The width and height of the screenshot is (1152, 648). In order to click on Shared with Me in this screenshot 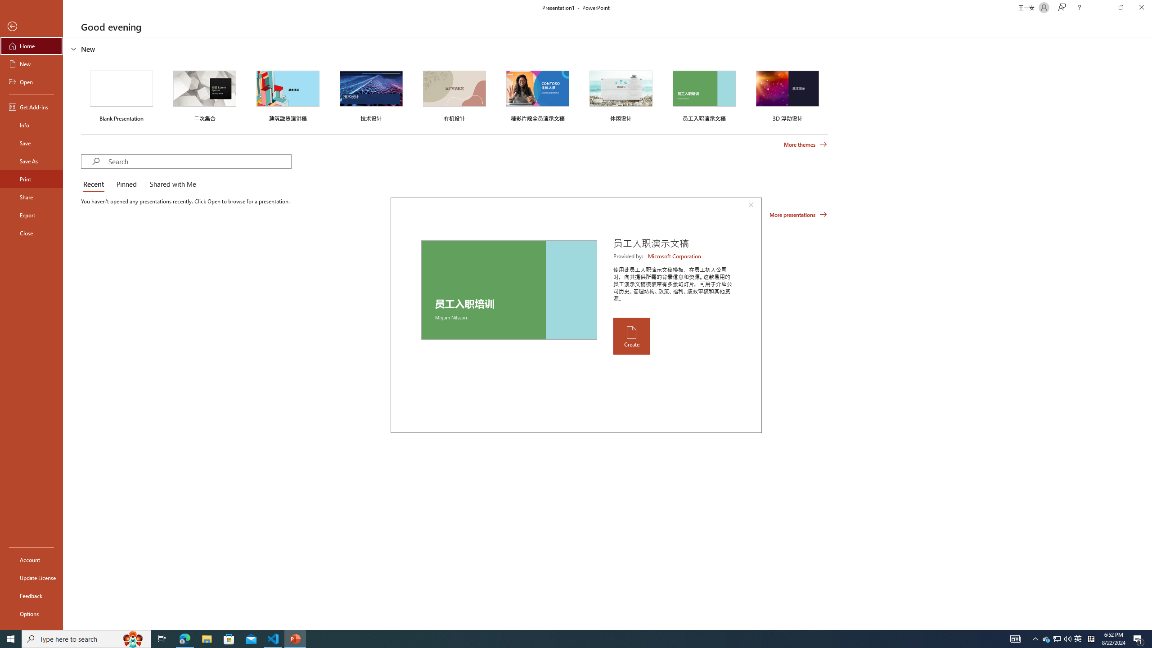, I will do `click(171, 184)`.